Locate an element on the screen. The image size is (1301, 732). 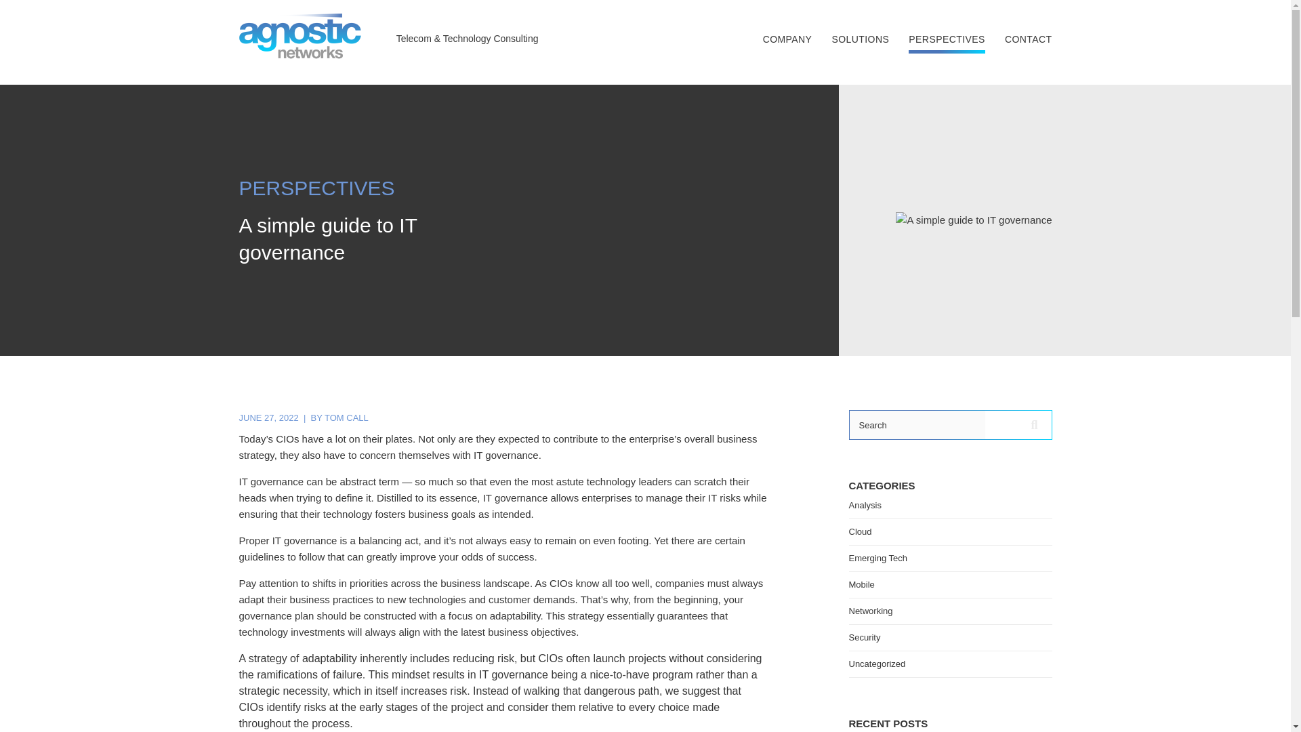
PERSPECTIVES is located at coordinates (946, 43).